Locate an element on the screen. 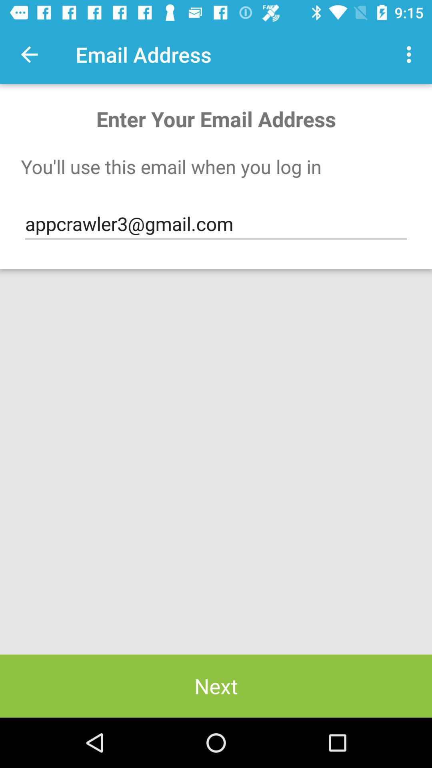  click the item at the top right corner is located at coordinates (411, 54).